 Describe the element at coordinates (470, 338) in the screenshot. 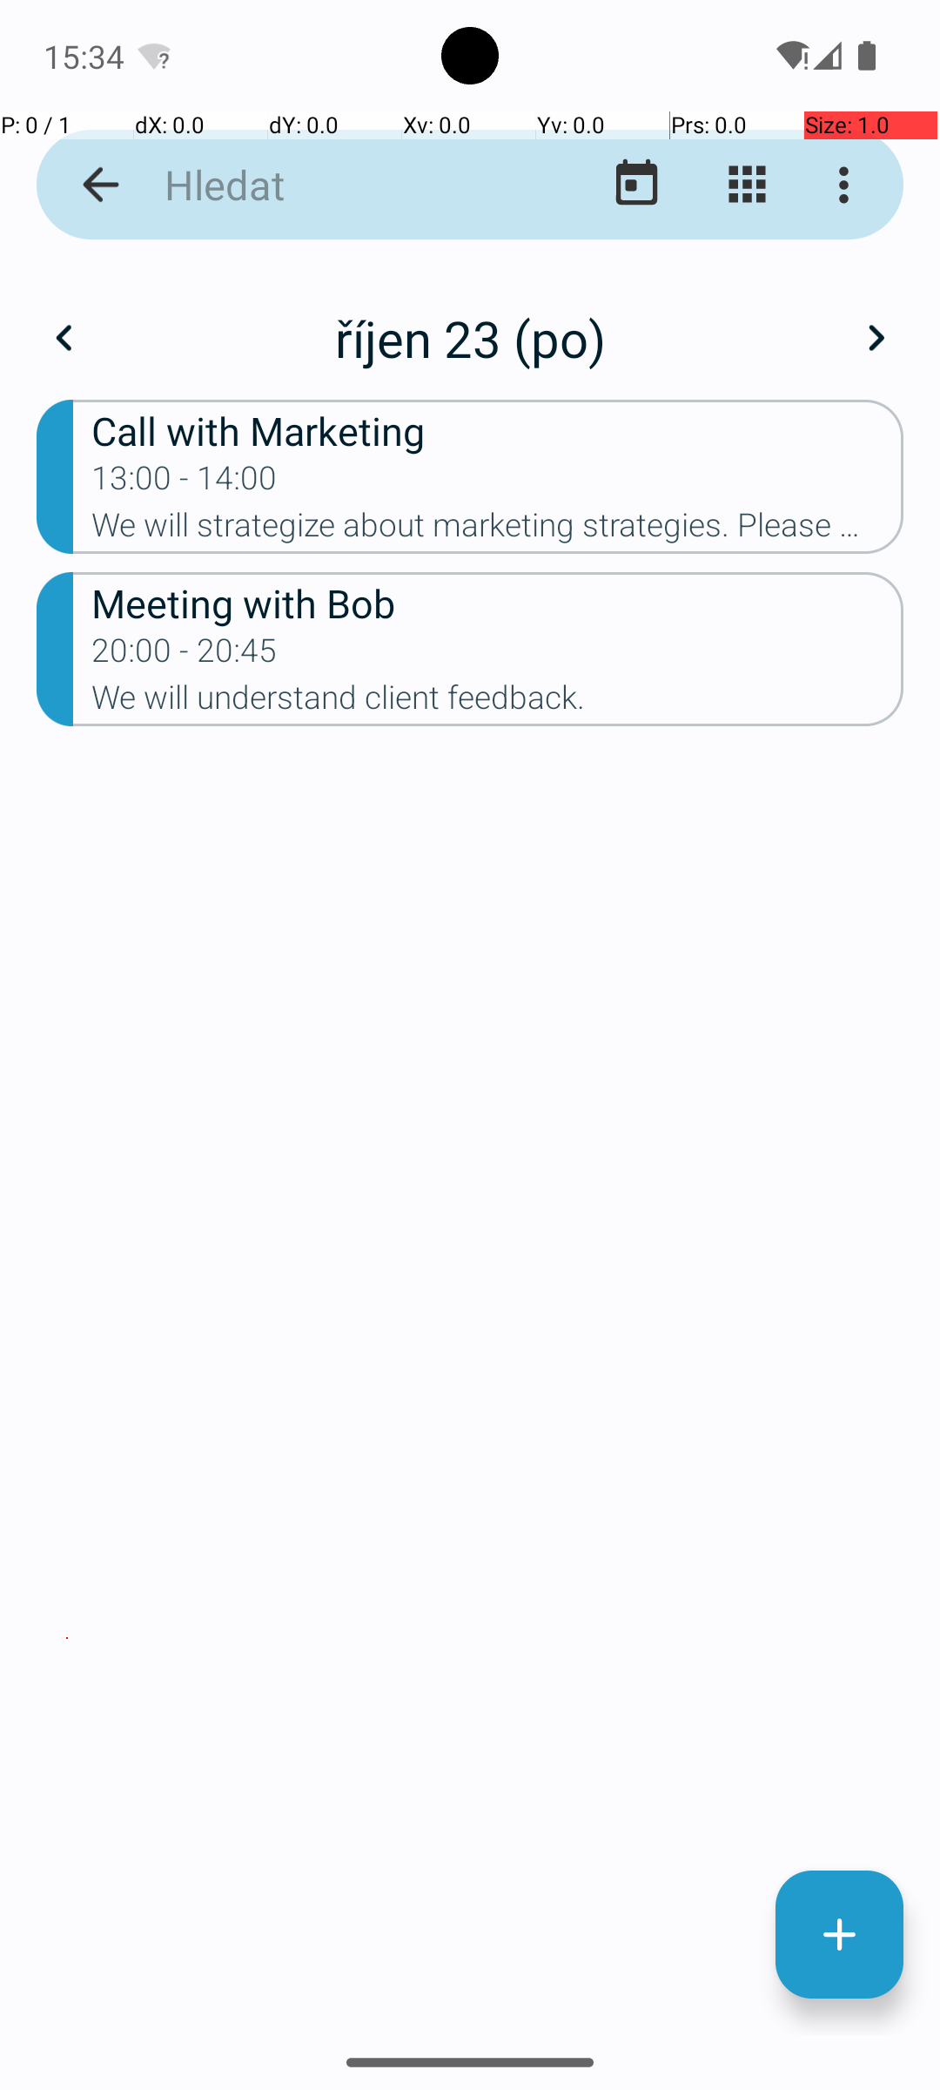

I see `říjen 23 (po)` at that location.